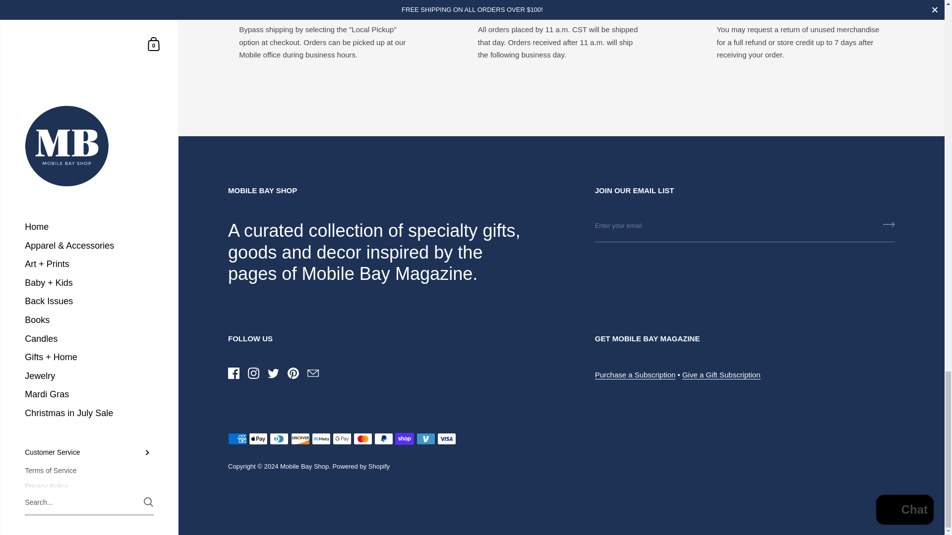 This screenshot has width=952, height=535. I want to click on Mastercard, so click(362, 438).